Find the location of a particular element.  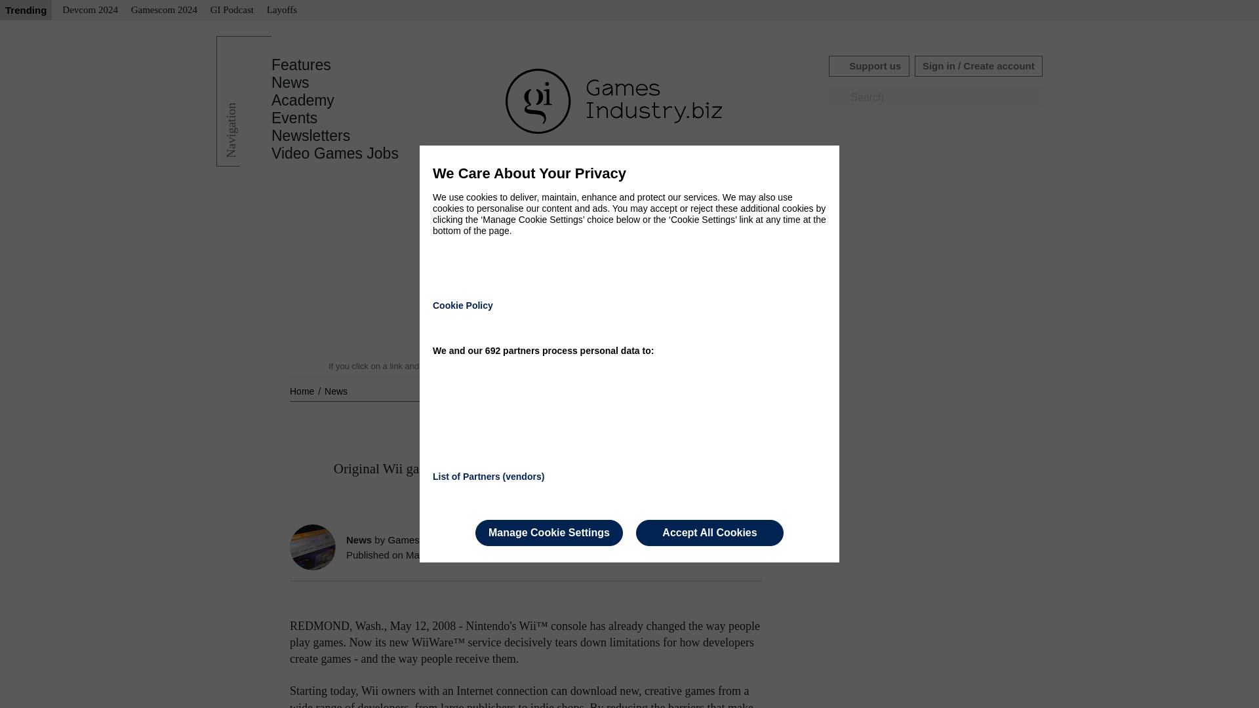

Devcom 2024 is located at coordinates (90, 10).